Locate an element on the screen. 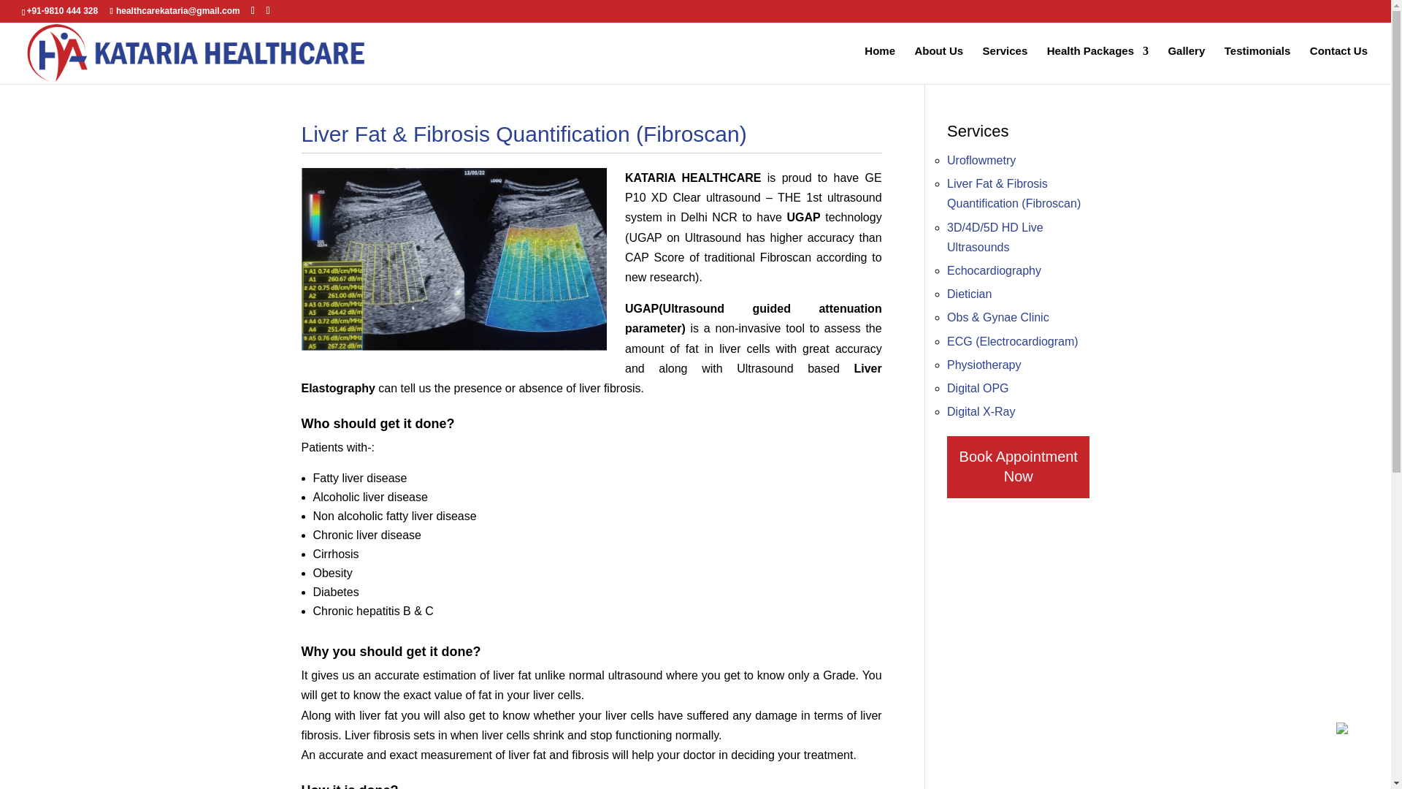  Services is located at coordinates (1005, 63).